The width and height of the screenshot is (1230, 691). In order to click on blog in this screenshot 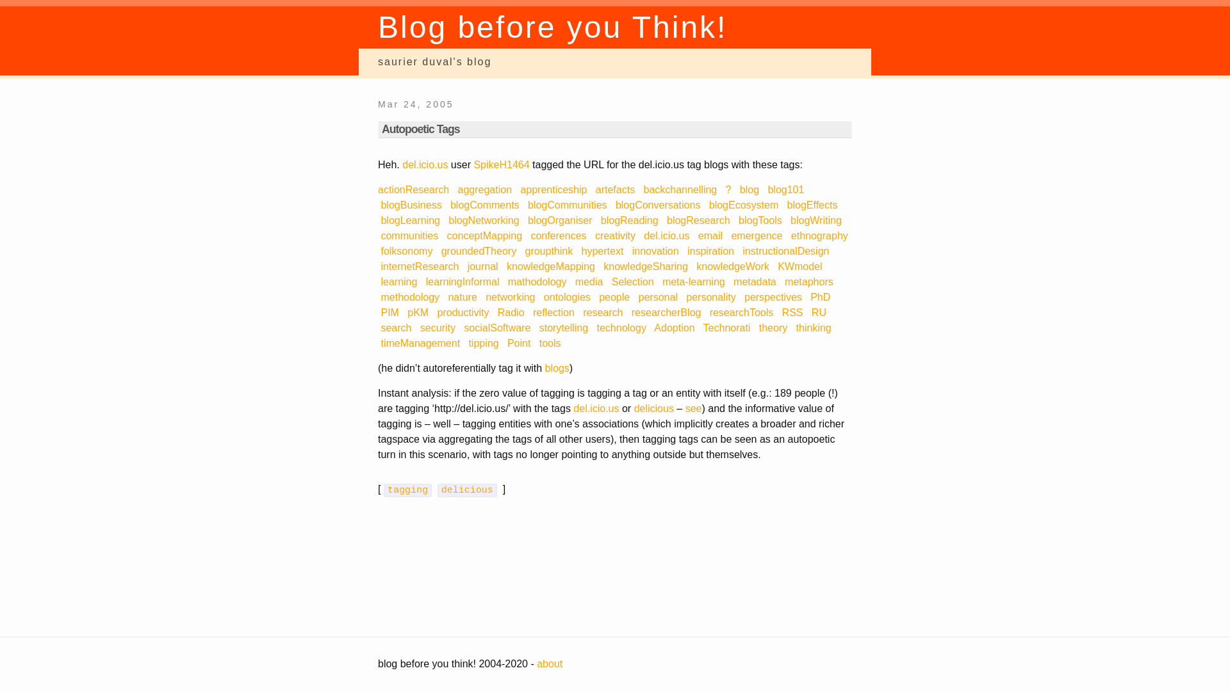, I will do `click(750, 189)`.